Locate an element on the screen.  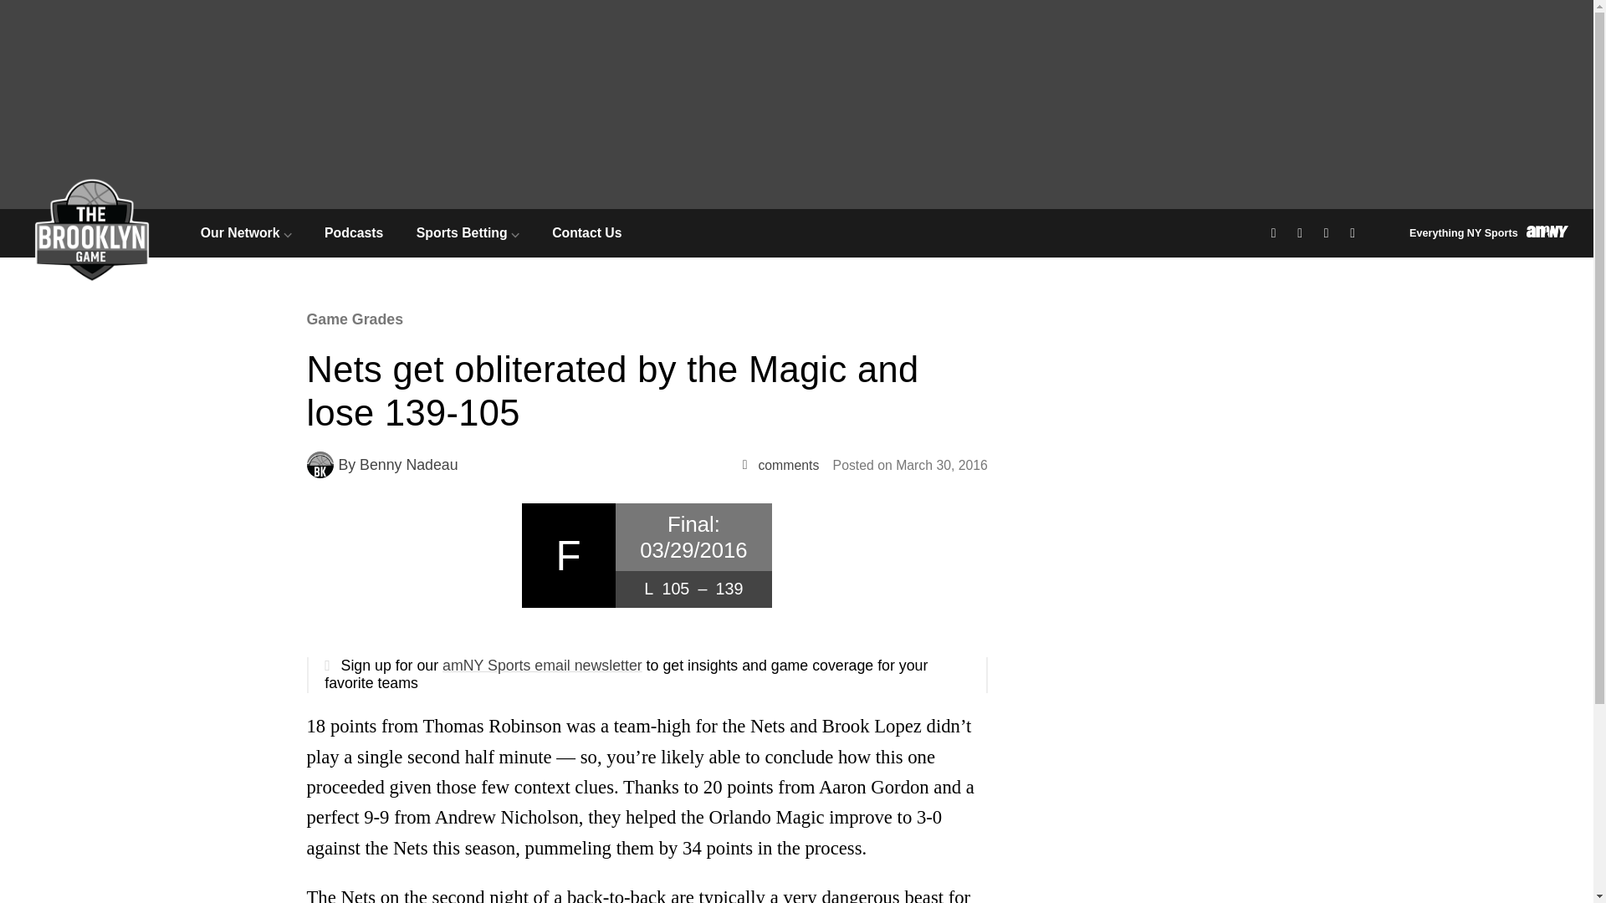
Sports Betting is located at coordinates (467, 232).